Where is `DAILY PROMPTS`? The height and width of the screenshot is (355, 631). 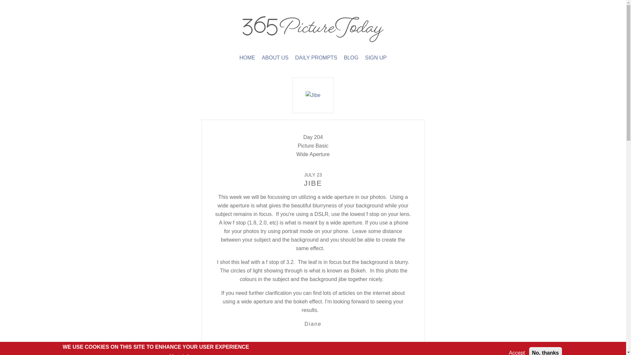 DAILY PROMPTS is located at coordinates (316, 58).